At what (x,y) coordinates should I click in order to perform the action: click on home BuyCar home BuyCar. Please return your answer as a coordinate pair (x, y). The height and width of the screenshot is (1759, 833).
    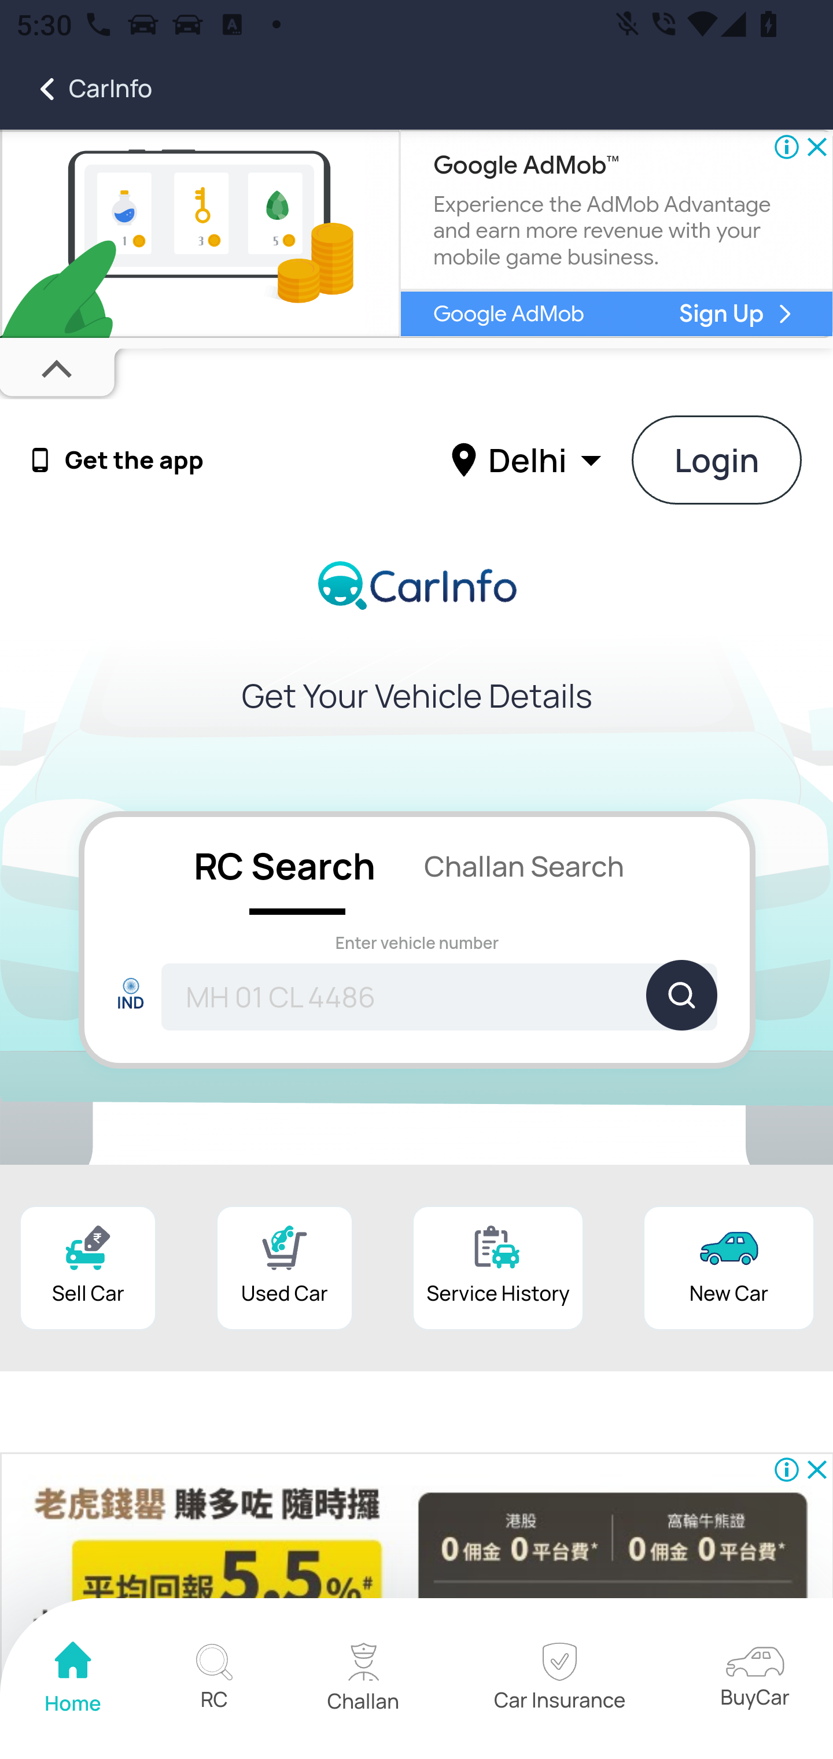
    Looking at the image, I should click on (754, 1679).